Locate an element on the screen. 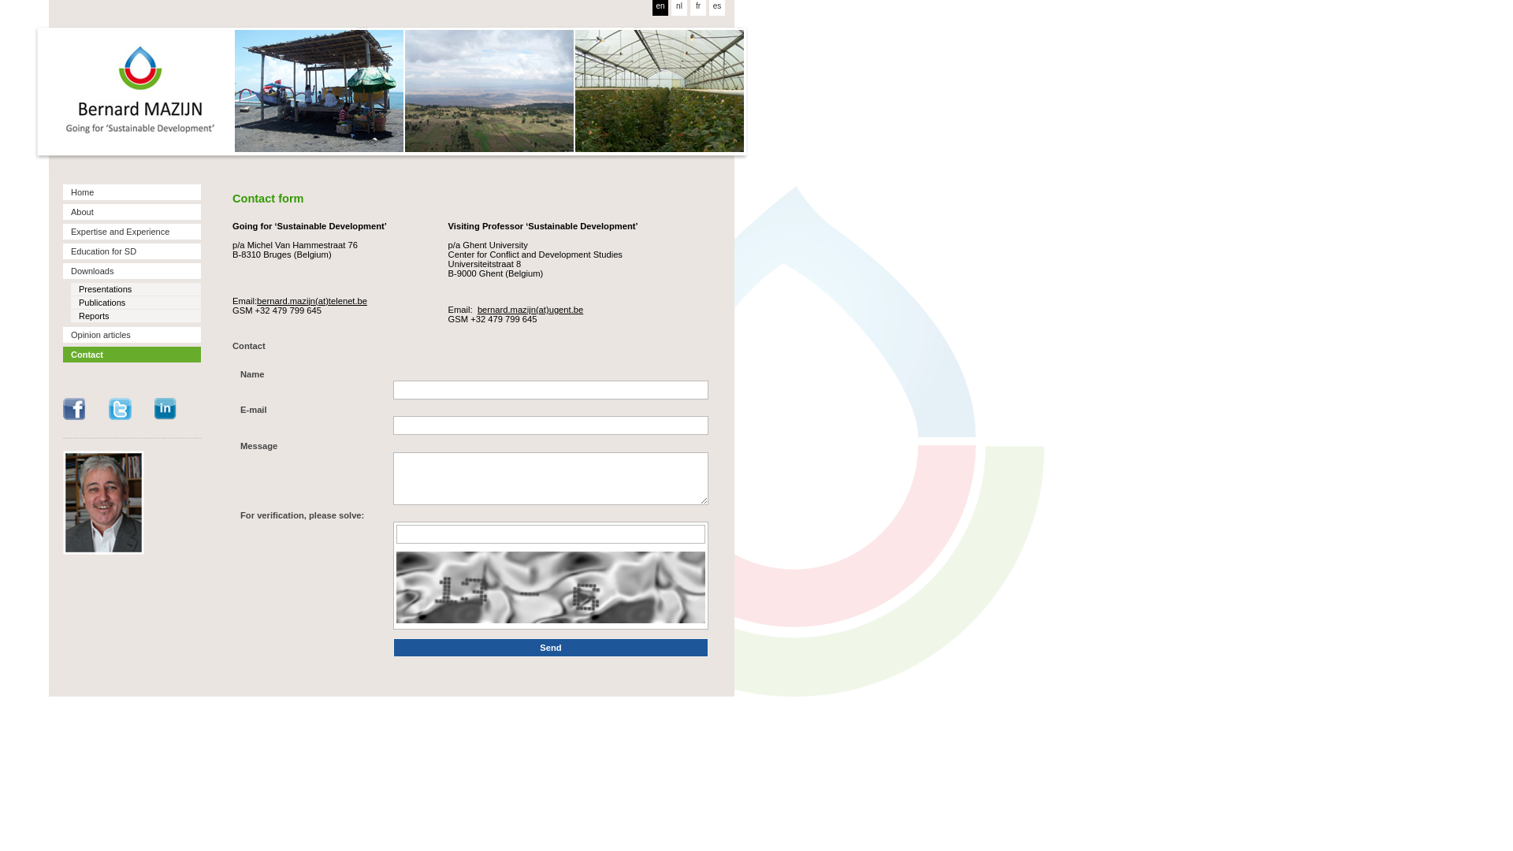 The width and height of the screenshot is (1513, 851). Publications is located at coordinates (136, 303).